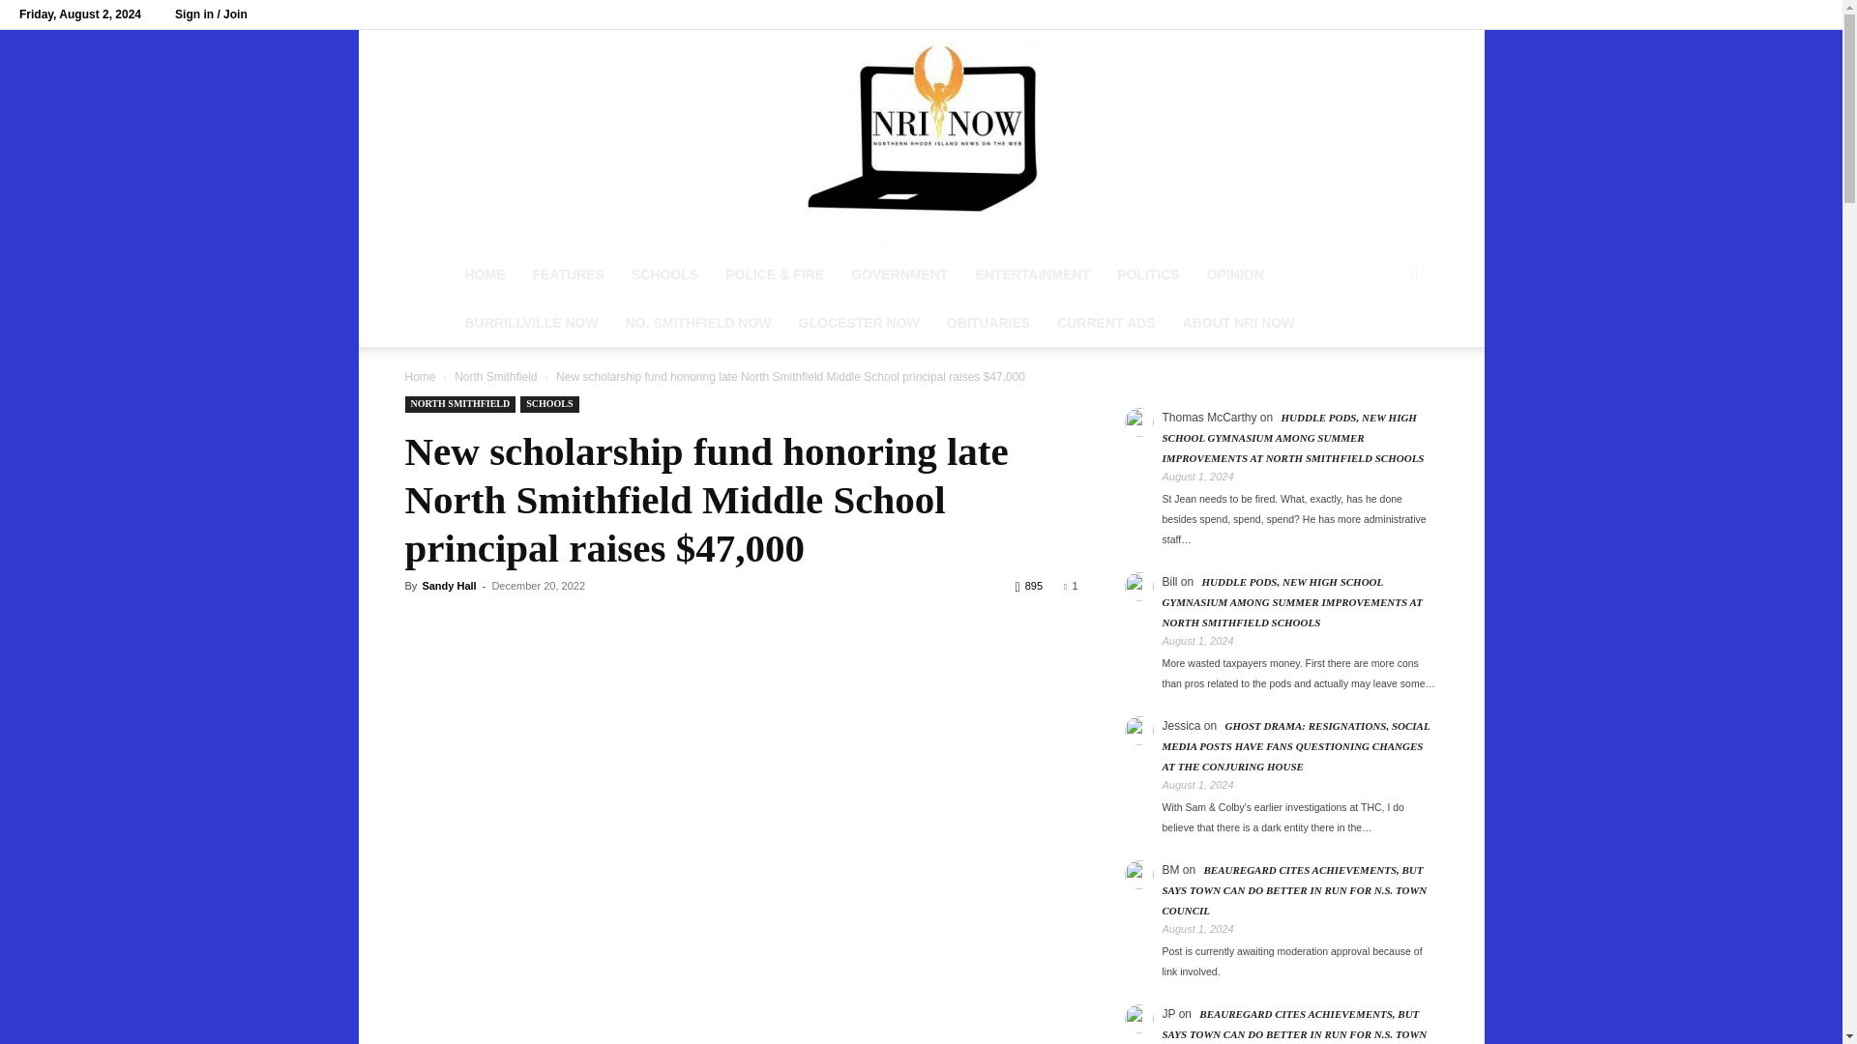 This screenshot has height=1044, width=1857. What do you see at coordinates (1809, 14) in the screenshot?
I see `Twitter` at bounding box center [1809, 14].